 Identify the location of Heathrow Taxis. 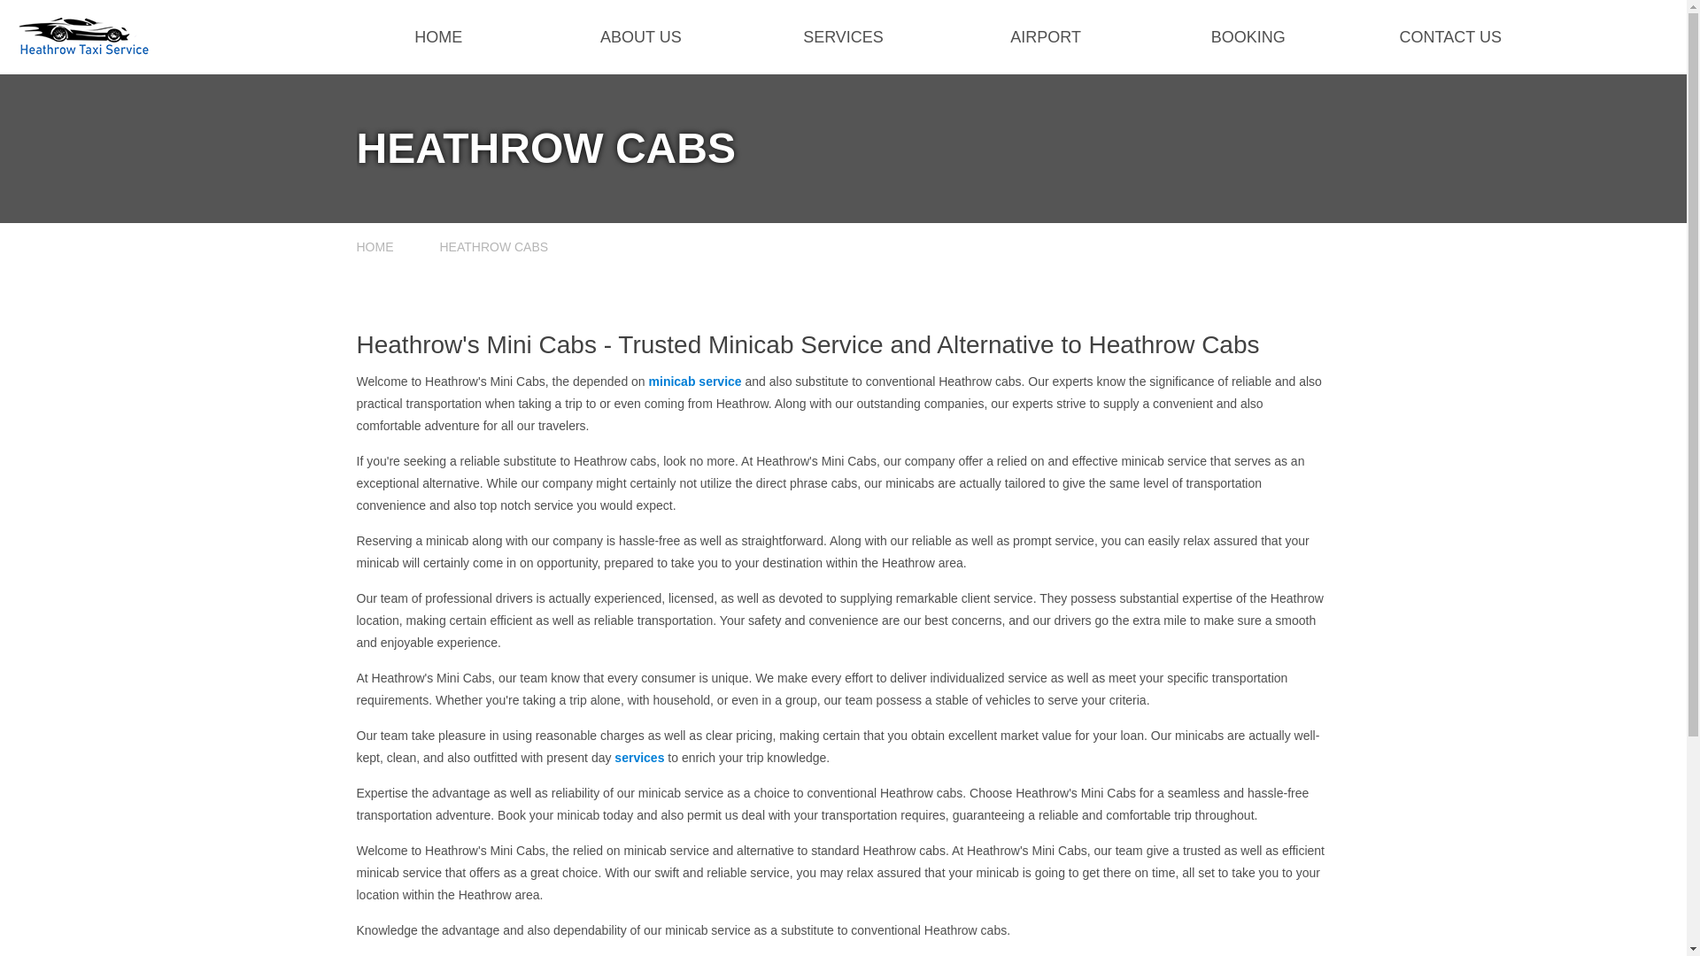
(1047, 37).